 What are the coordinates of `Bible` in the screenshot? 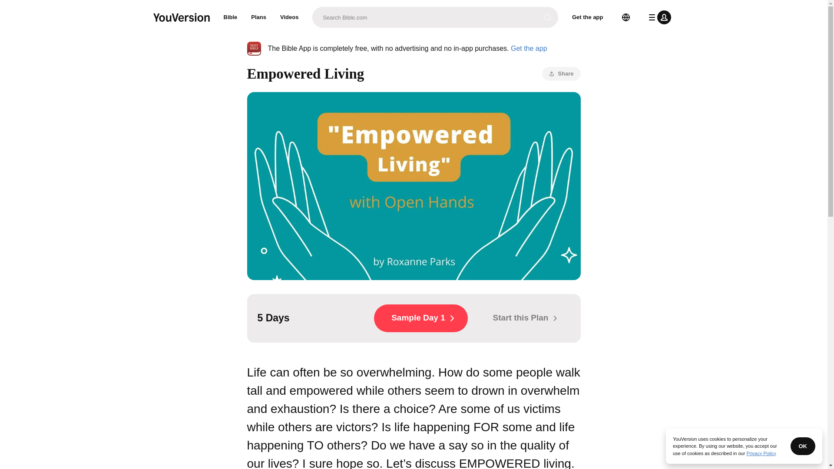 It's located at (230, 17).